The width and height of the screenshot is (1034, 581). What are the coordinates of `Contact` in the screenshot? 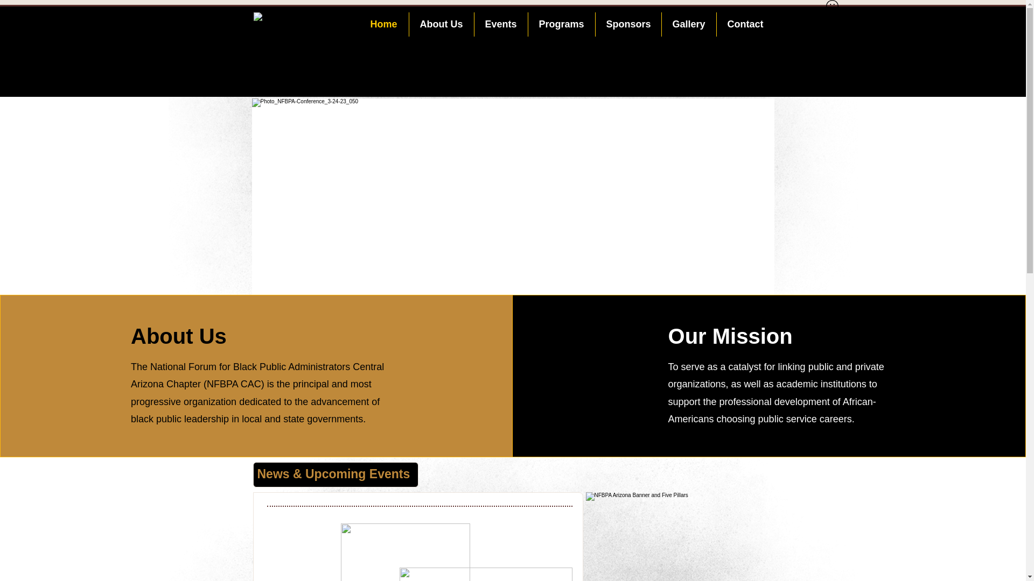 It's located at (745, 24).